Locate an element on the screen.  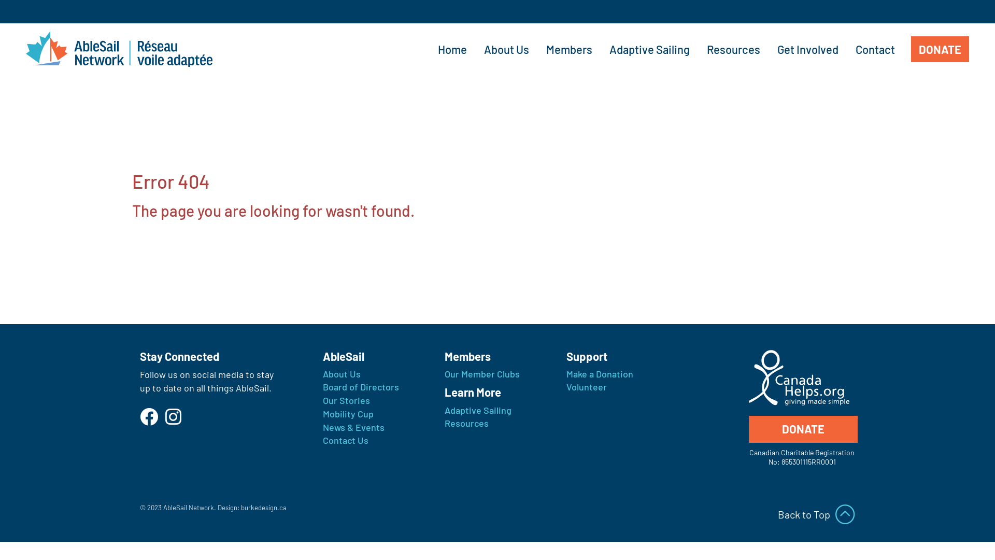
Home is located at coordinates (452, 49).